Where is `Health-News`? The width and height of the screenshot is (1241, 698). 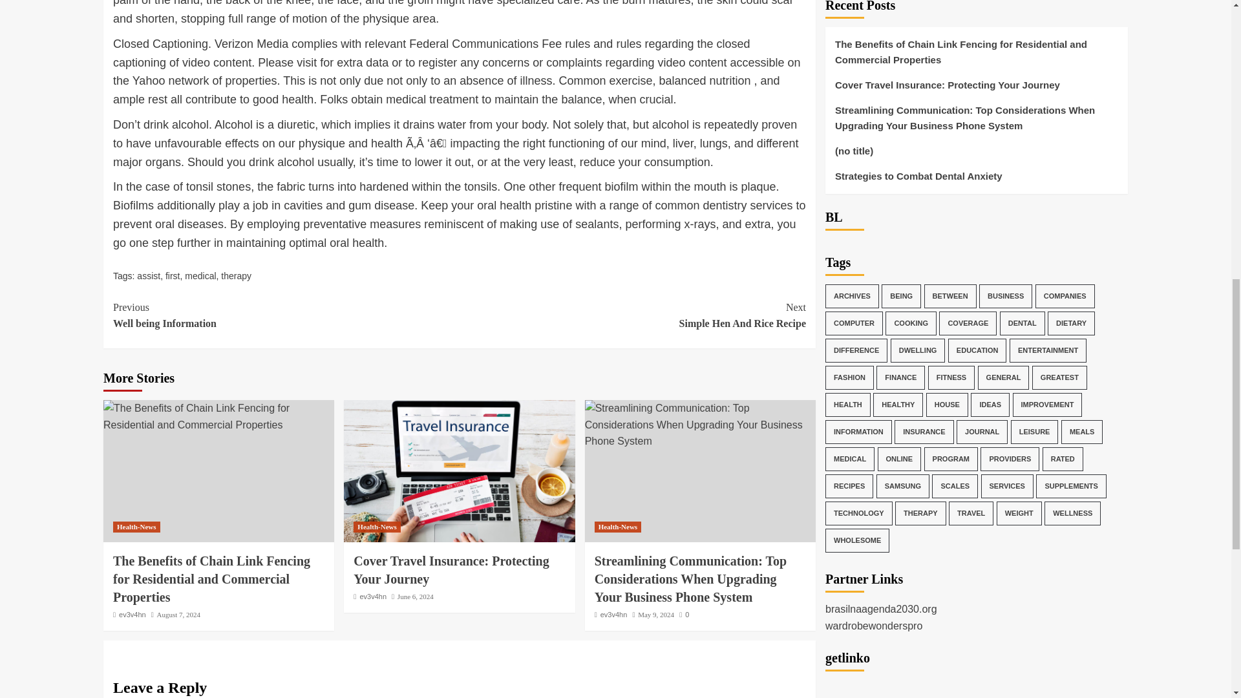
Health-News is located at coordinates (179, 614).